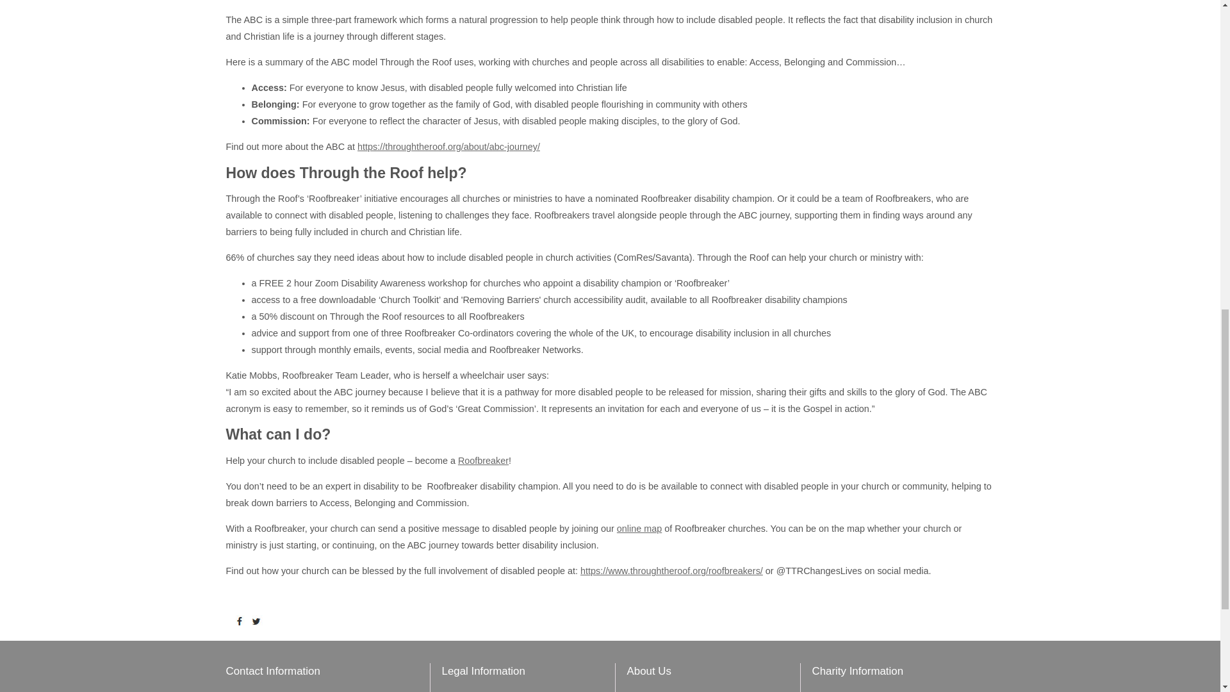  Describe the element at coordinates (242, 622) in the screenshot. I see `Share on Facebook` at that location.